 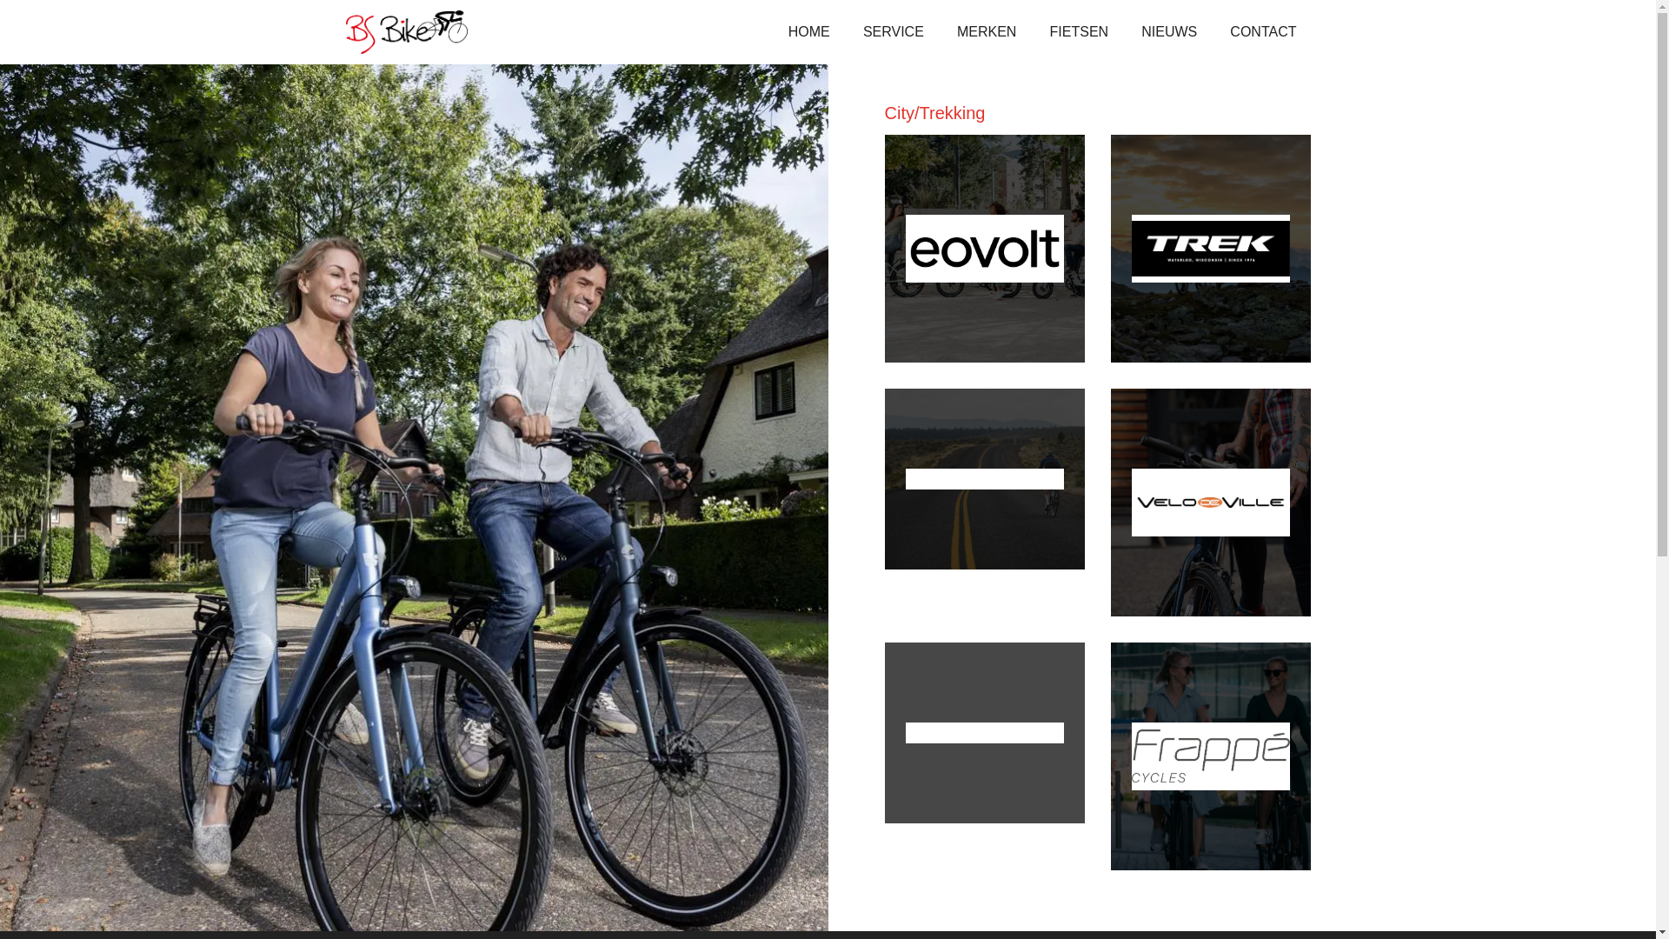 I want to click on FIETSEN, so click(x=1080, y=32).